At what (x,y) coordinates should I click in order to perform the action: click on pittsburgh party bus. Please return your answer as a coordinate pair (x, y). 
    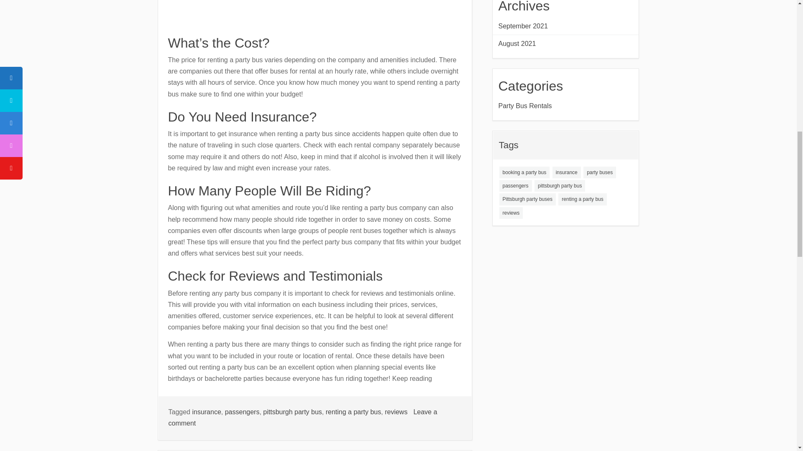
    Looking at the image, I should click on (560, 185).